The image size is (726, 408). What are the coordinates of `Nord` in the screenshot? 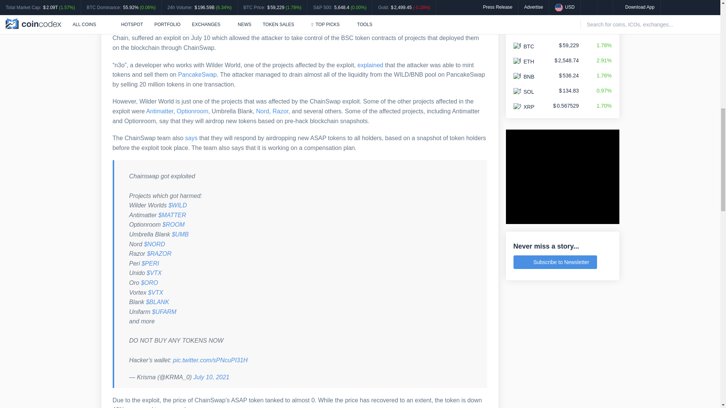 It's located at (262, 111).